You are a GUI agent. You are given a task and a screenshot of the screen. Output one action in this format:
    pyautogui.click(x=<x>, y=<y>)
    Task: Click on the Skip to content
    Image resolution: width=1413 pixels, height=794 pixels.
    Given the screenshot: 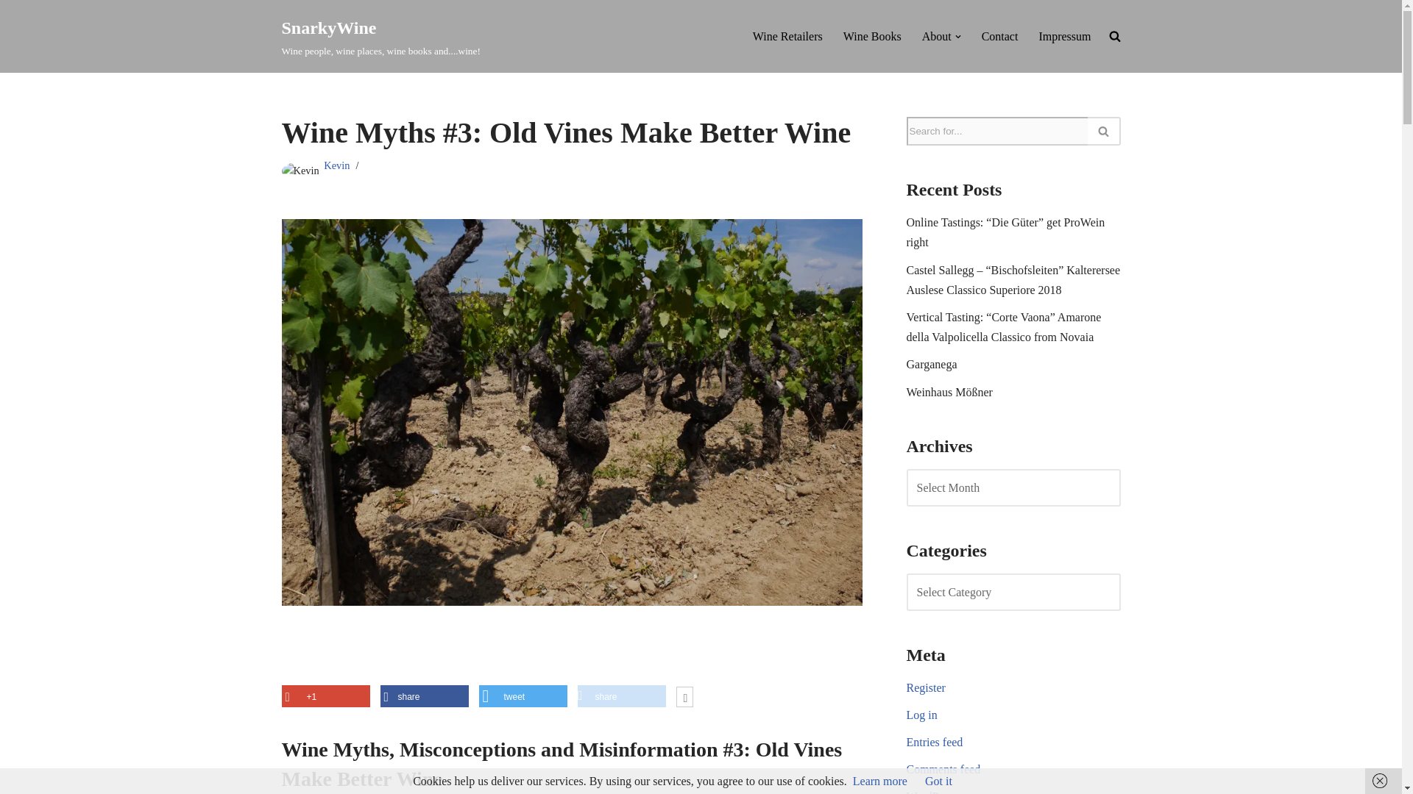 What is the action you would take?
    pyautogui.click(x=424, y=697)
    